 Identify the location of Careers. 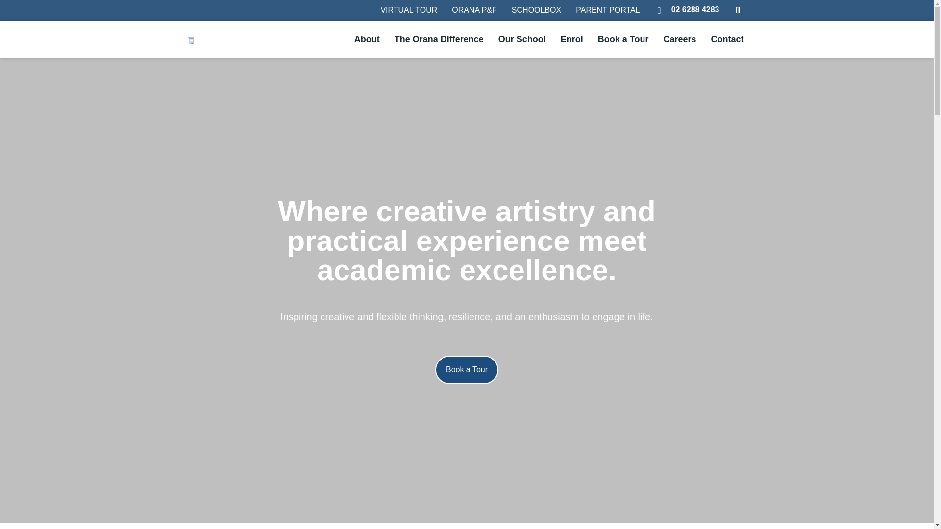
(679, 39).